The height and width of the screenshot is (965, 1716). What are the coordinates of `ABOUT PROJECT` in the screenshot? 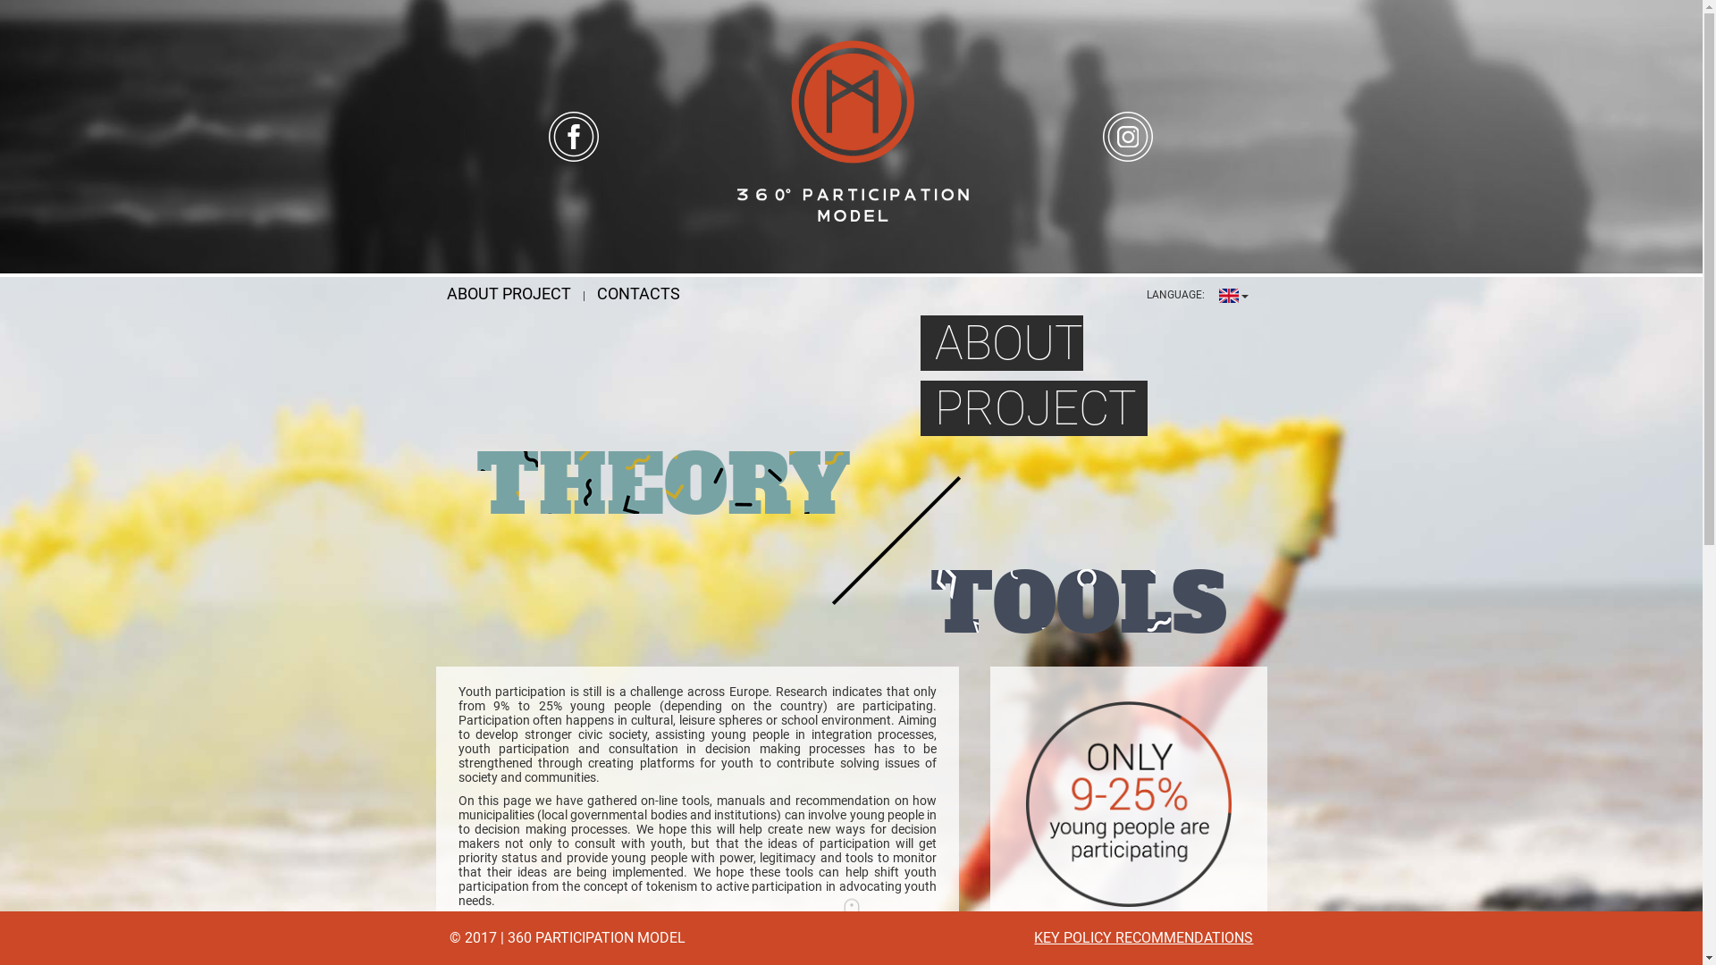 It's located at (509, 293).